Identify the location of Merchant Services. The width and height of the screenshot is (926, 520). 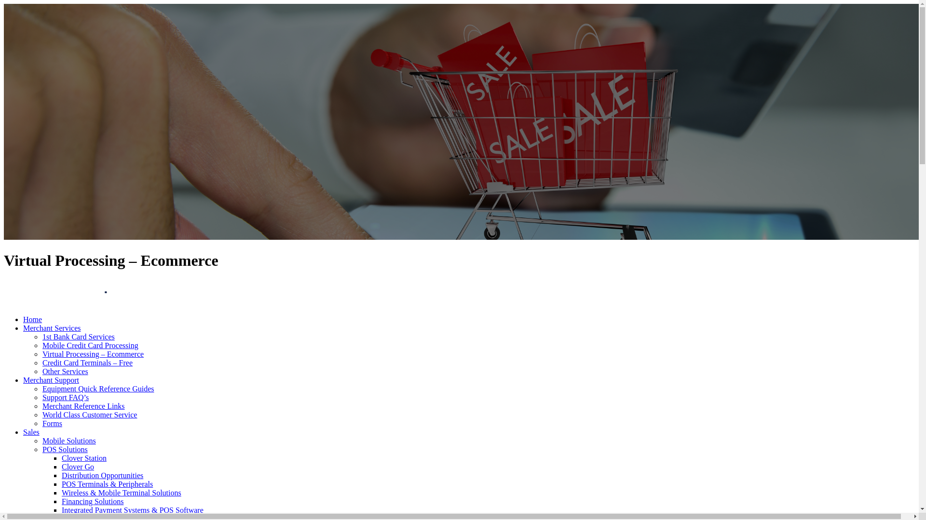
(52, 328).